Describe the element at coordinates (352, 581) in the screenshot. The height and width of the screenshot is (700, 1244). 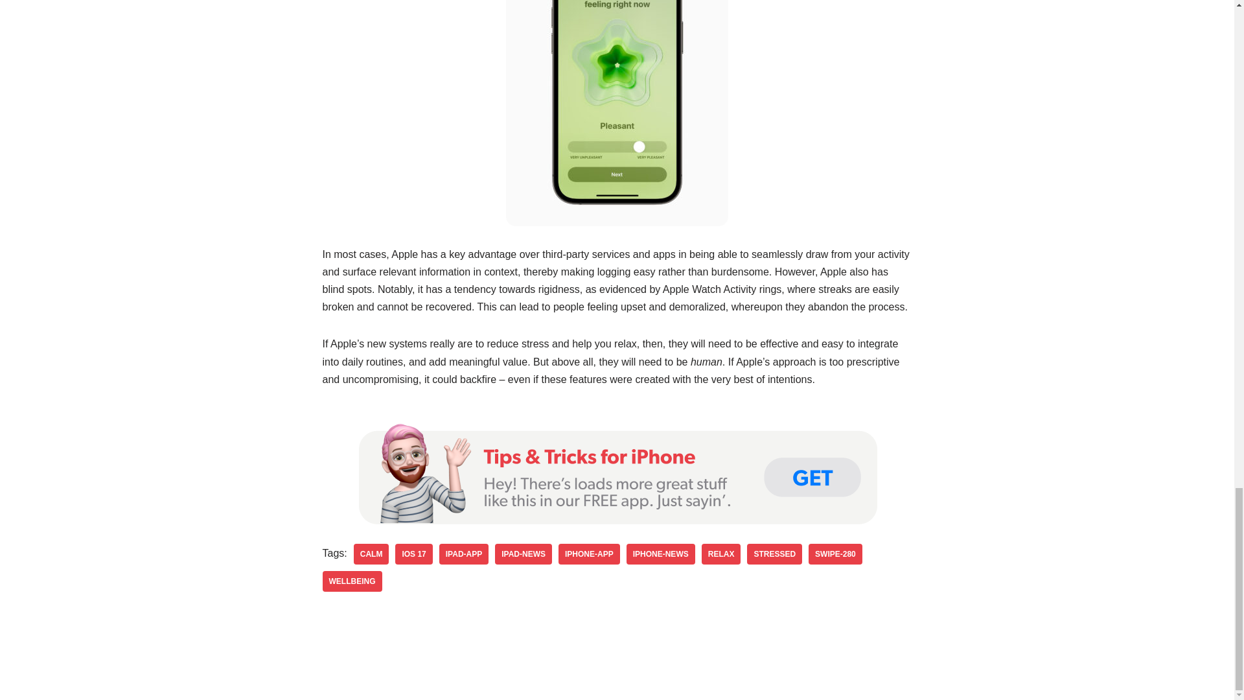
I see `wellbeing` at that location.